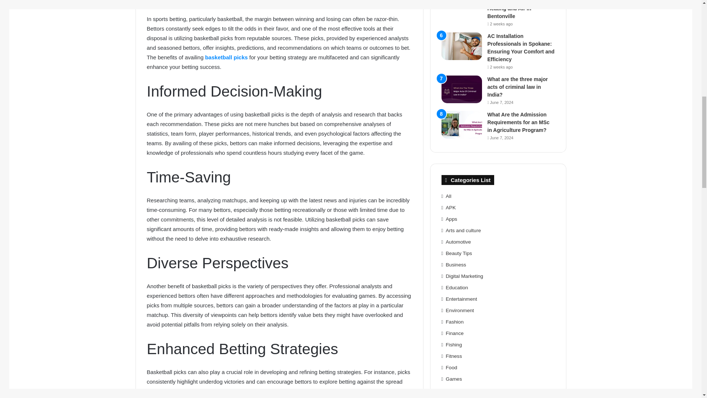 The width and height of the screenshot is (707, 398). What do you see at coordinates (227, 57) in the screenshot?
I see `basketball picks` at bounding box center [227, 57].